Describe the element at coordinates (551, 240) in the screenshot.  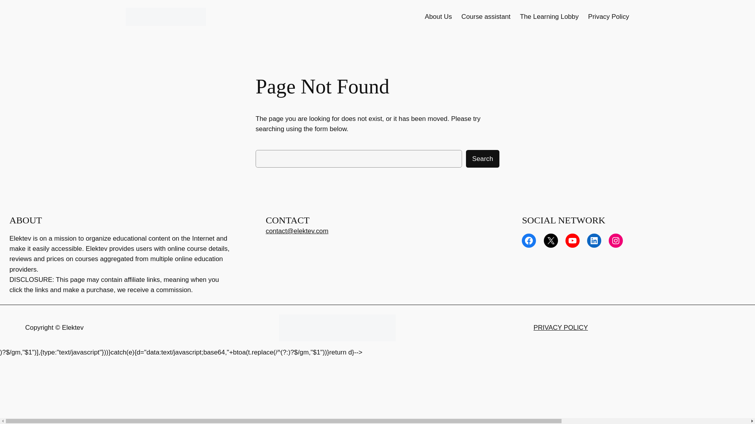
I see `X` at that location.